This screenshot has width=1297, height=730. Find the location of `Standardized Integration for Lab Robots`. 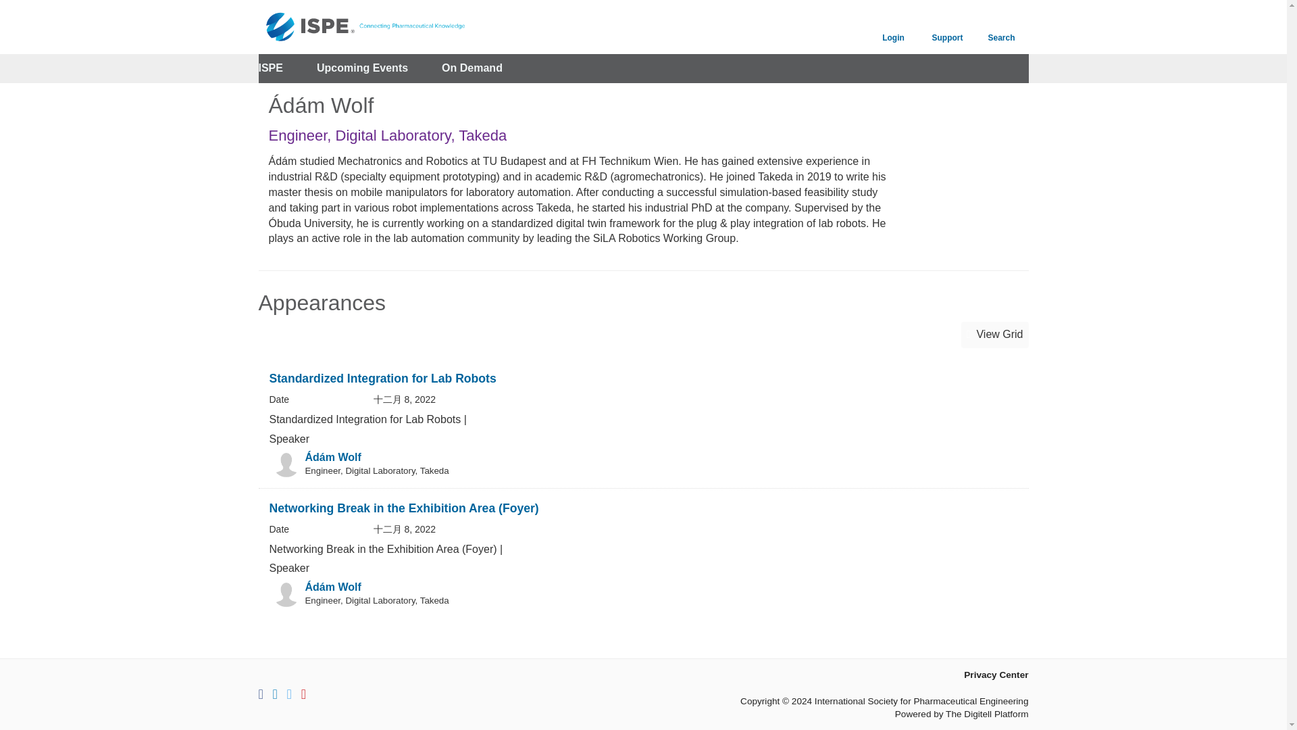

Standardized Integration for Lab Robots is located at coordinates (382, 379).